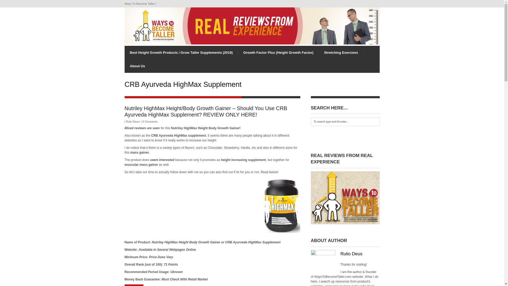 Image resolution: width=508 pixels, height=286 pixels. What do you see at coordinates (150, 122) in the screenshot?
I see `6 Comments` at bounding box center [150, 122].